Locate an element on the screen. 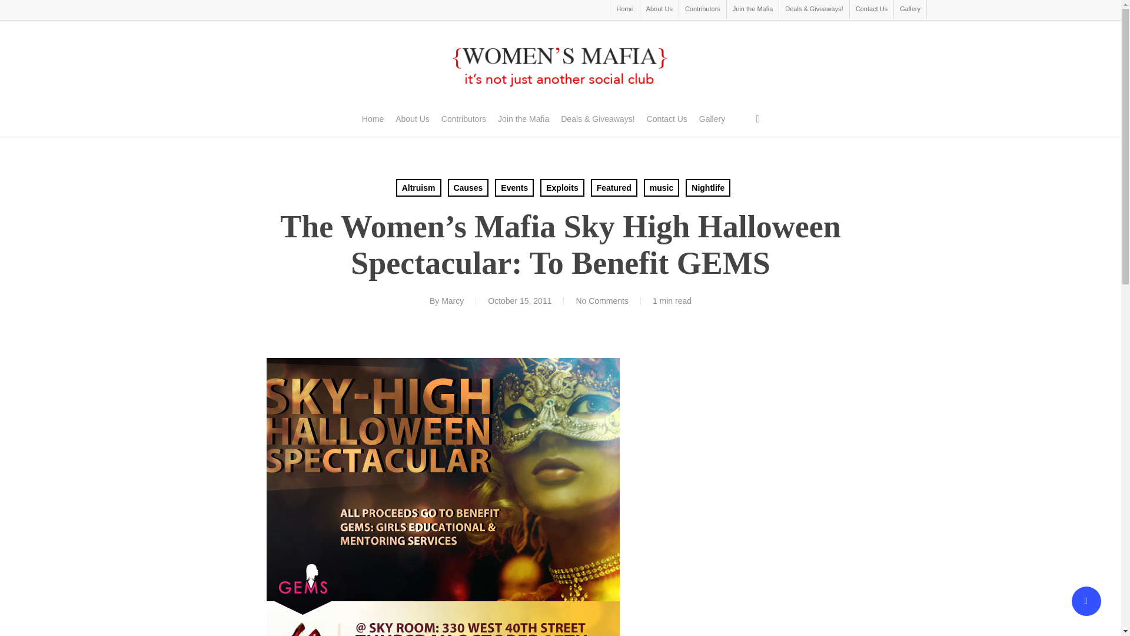 The image size is (1130, 636). About Us is located at coordinates (412, 119).